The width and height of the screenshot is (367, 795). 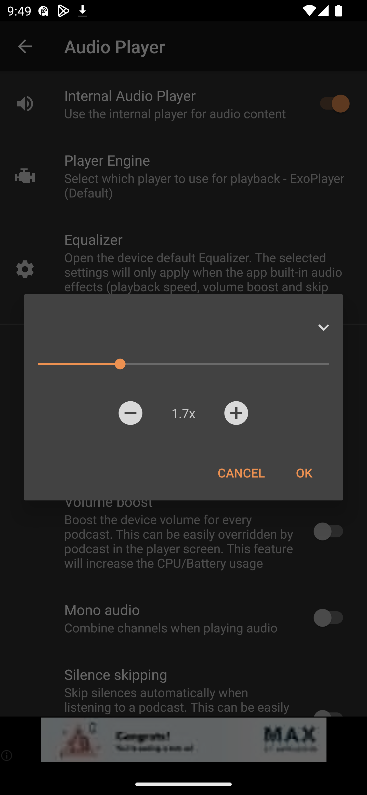 I want to click on Expand, so click(x=323, y=327).